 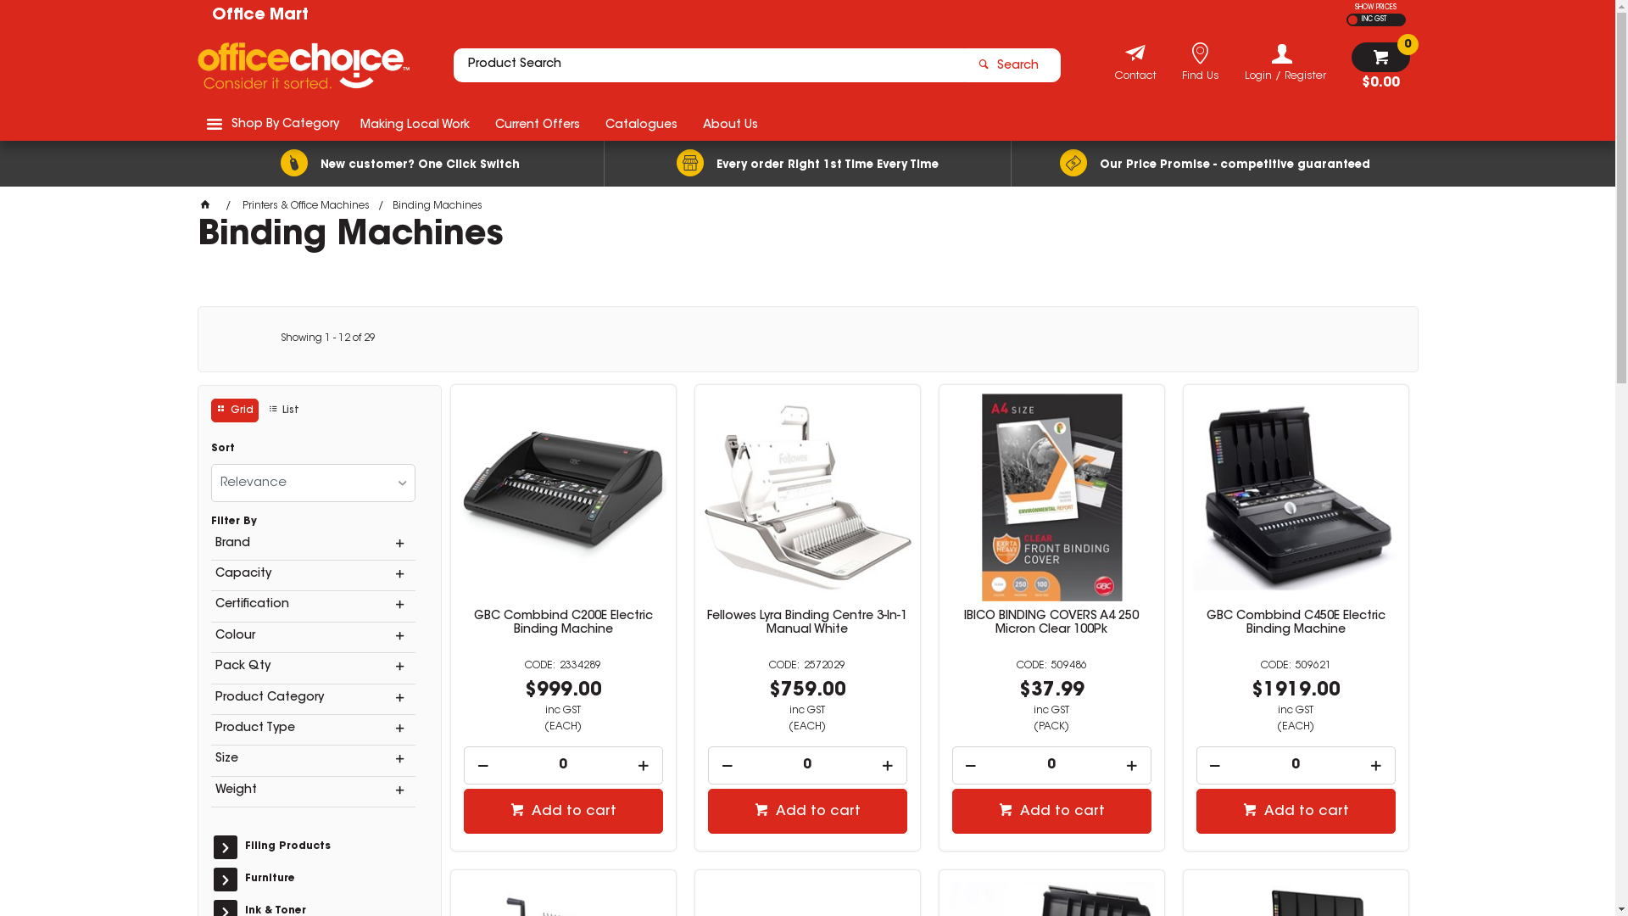 What do you see at coordinates (1012, 65) in the screenshot?
I see `Search` at bounding box center [1012, 65].